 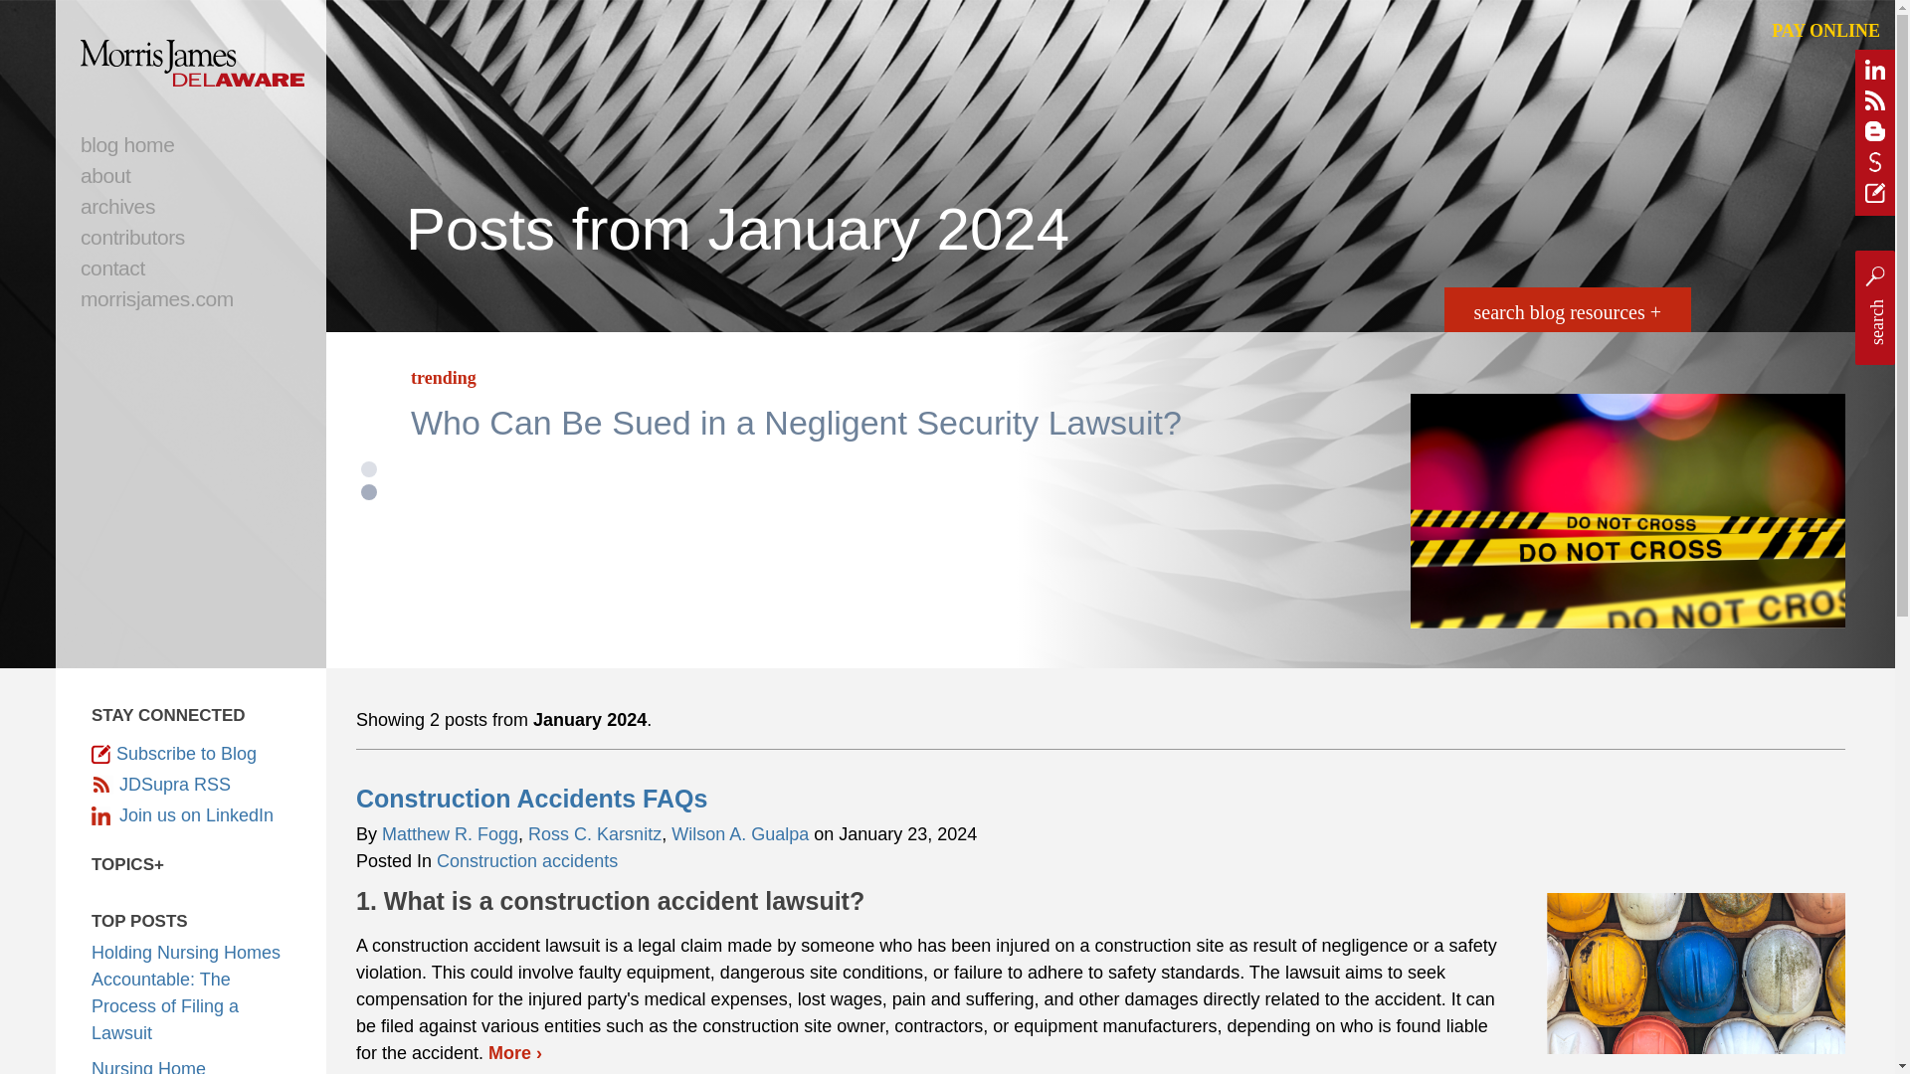 What do you see at coordinates (191, 754) in the screenshot?
I see `Subscribe to Blog` at bounding box center [191, 754].